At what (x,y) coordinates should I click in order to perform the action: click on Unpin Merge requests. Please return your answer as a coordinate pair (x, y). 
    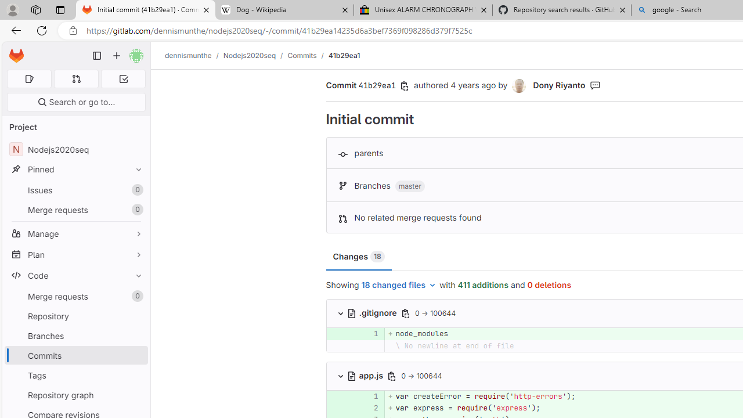
    Looking at the image, I should click on (136, 296).